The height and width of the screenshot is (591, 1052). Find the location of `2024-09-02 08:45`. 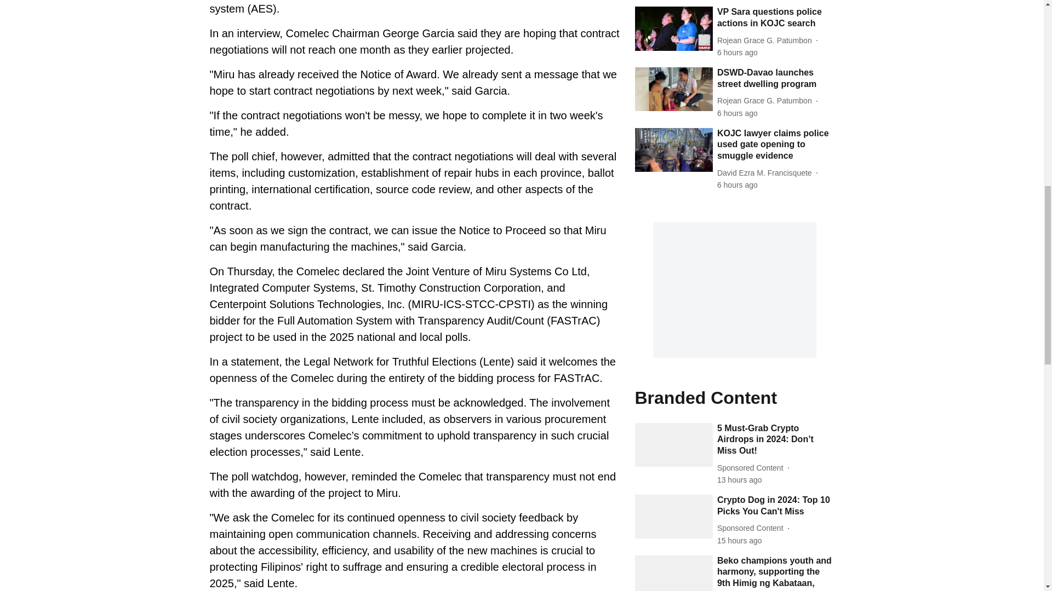

2024-09-02 08:45 is located at coordinates (740, 480).